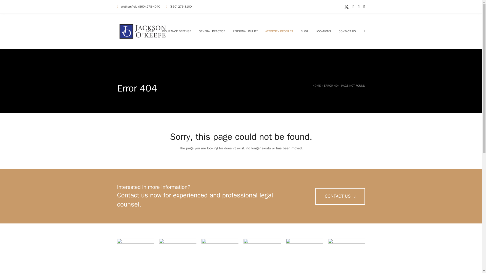  I want to click on HOME, so click(150, 31).